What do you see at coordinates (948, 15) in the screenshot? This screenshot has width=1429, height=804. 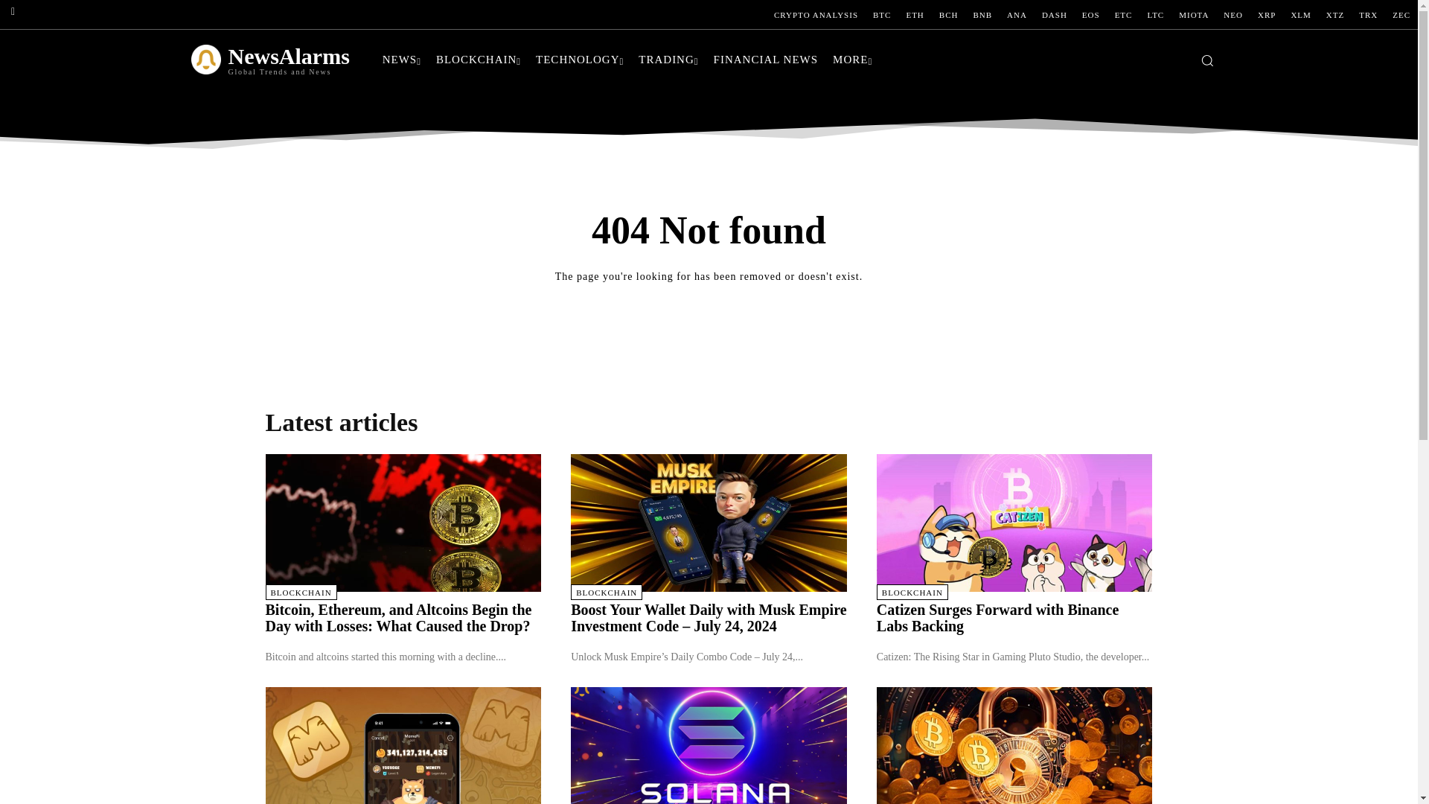 I see `BCH` at bounding box center [948, 15].